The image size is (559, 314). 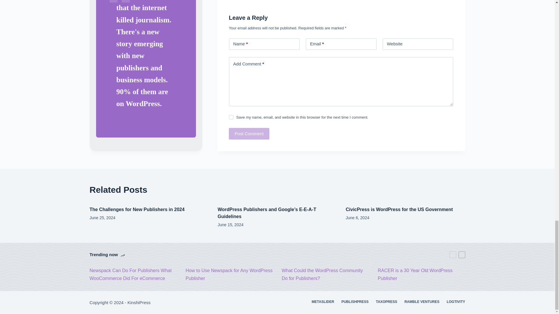 What do you see at coordinates (249, 133) in the screenshot?
I see `Post Comment` at bounding box center [249, 133].